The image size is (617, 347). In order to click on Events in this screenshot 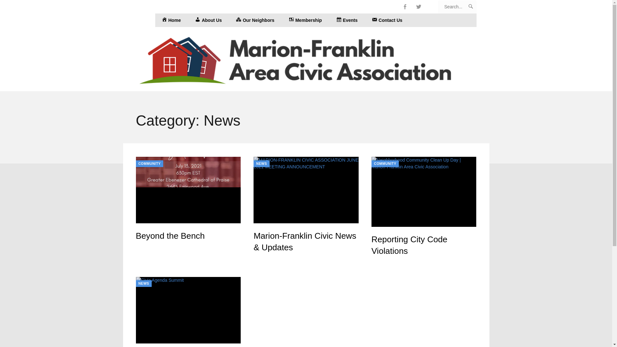, I will do `click(346, 20)`.